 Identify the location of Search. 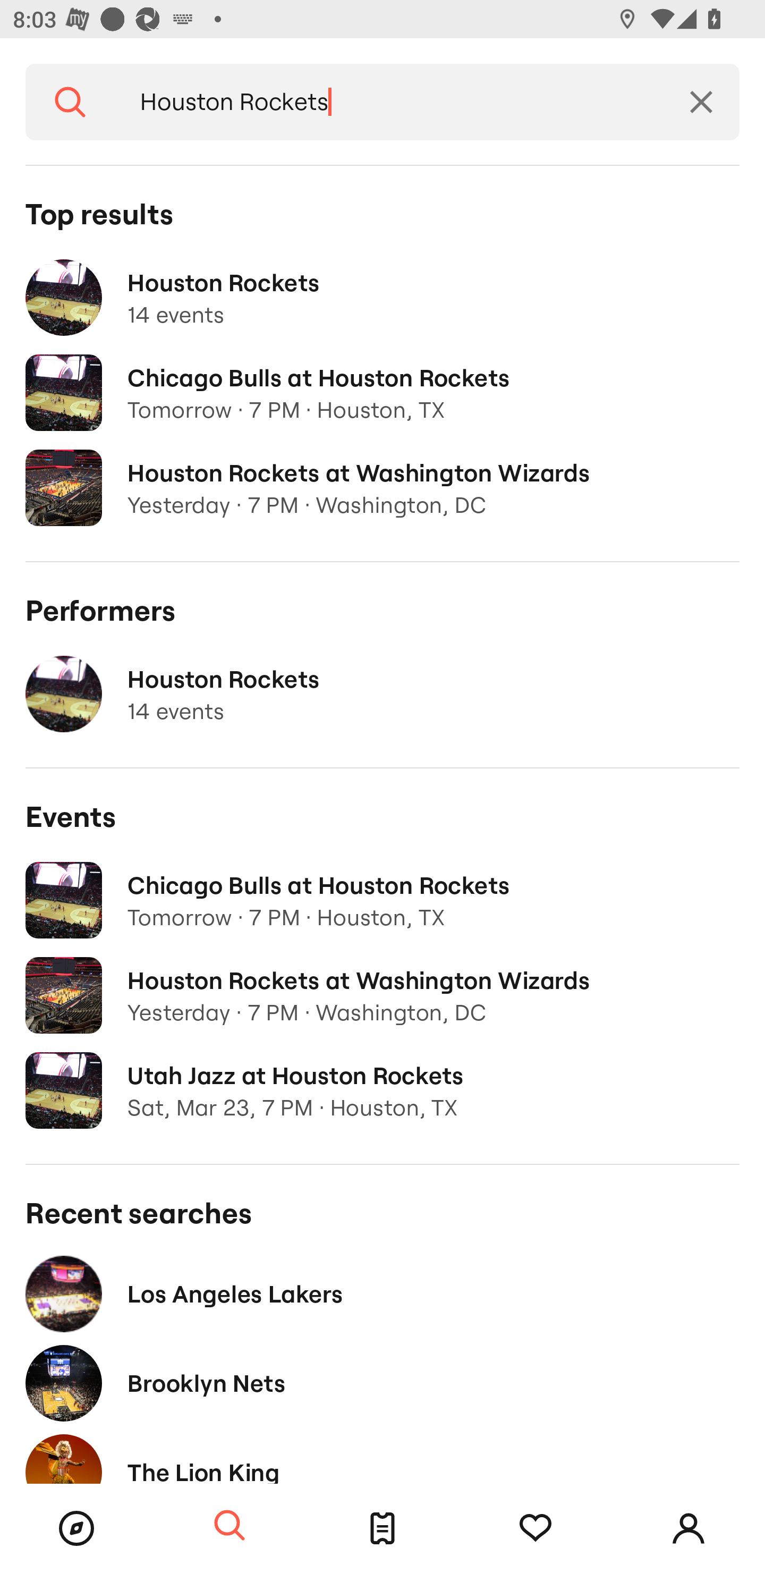
(229, 1526).